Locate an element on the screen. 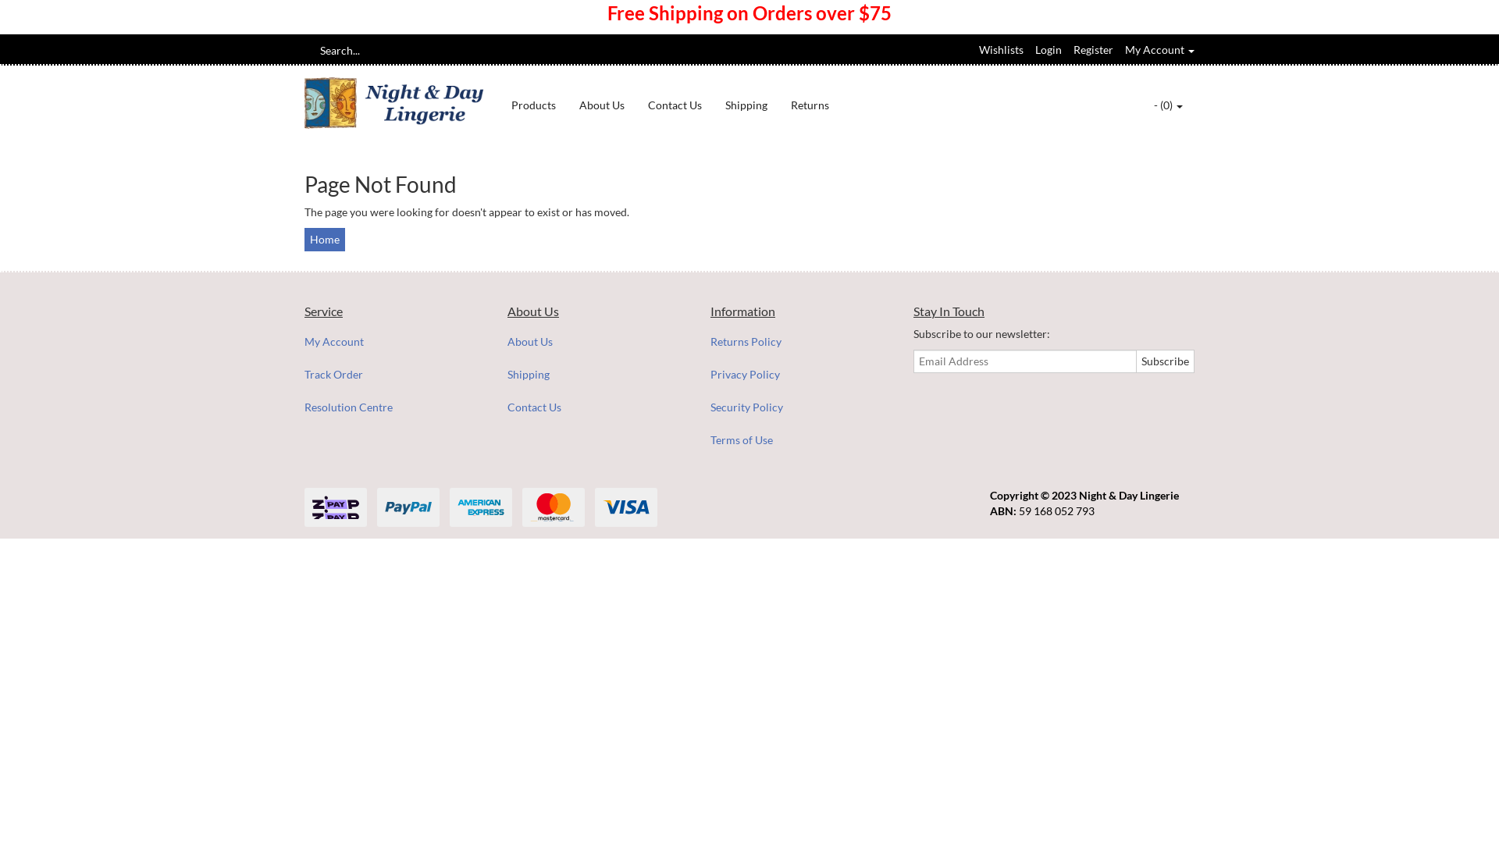 The height and width of the screenshot is (843, 1499). Products is located at coordinates (534, 105).